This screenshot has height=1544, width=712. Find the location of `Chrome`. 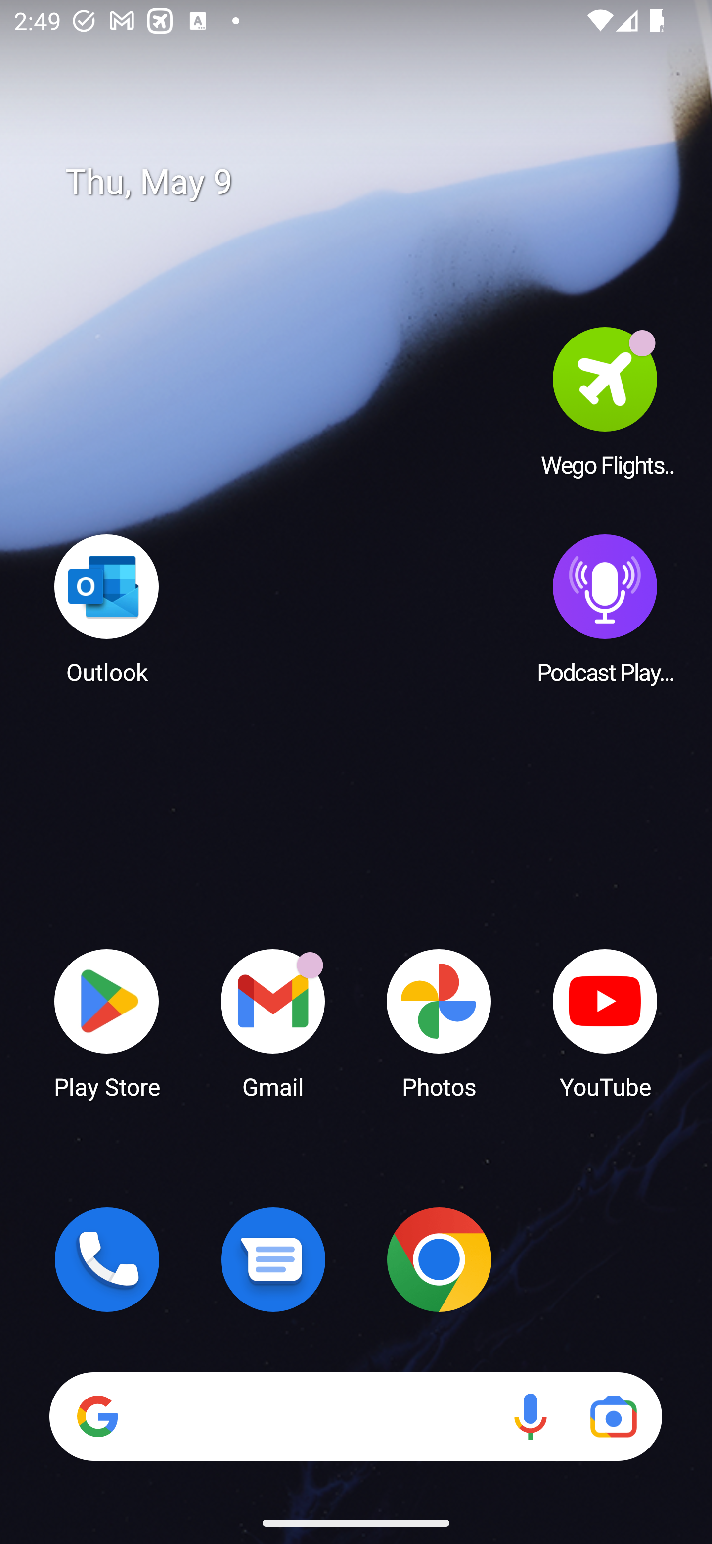

Chrome is located at coordinates (439, 1259).